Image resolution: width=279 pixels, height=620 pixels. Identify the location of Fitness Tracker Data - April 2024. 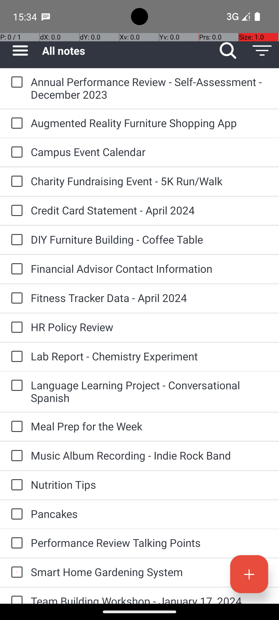
(150, 298).